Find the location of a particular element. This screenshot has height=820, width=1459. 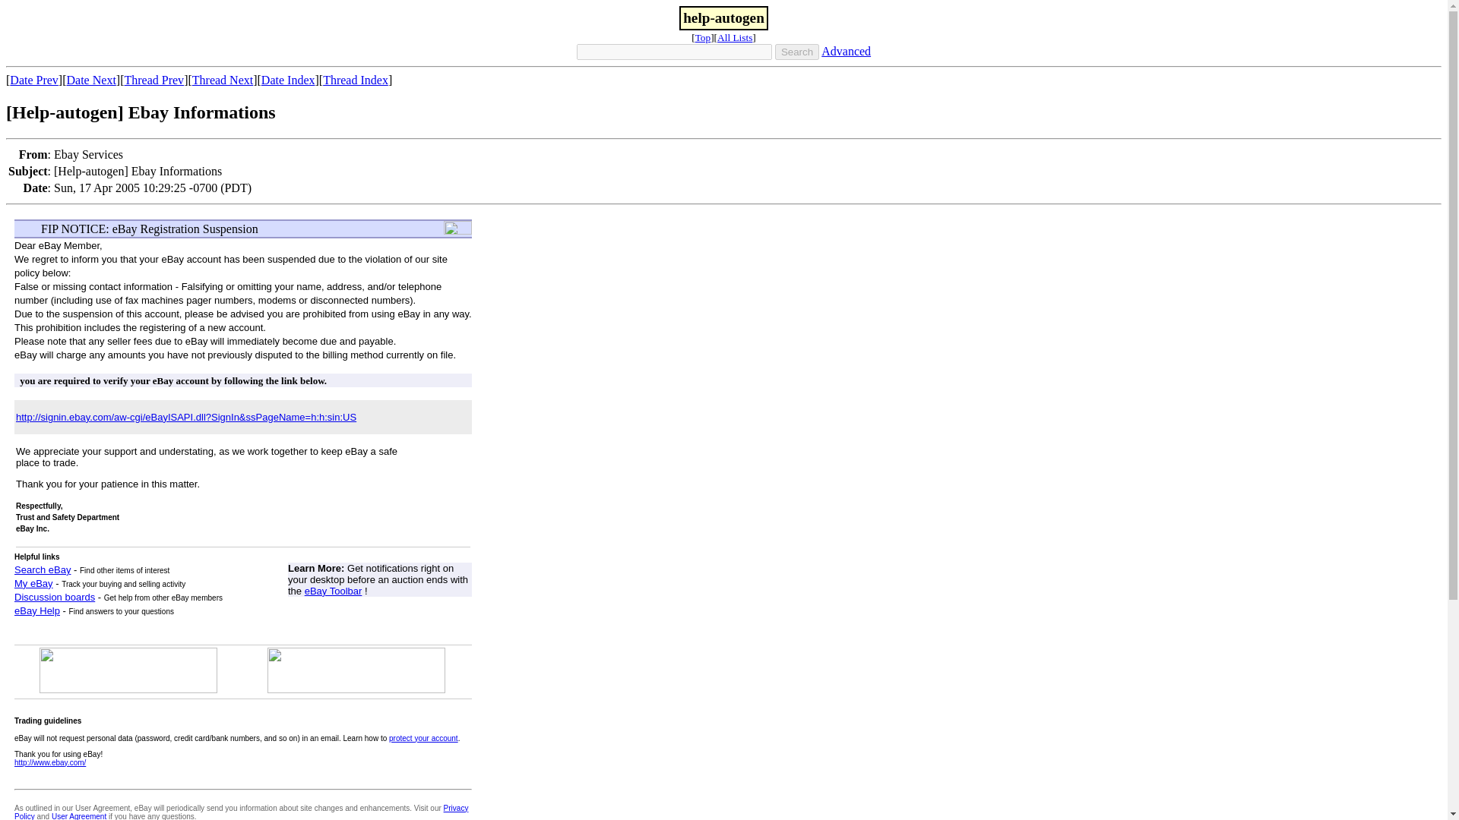

Search is located at coordinates (796, 52).